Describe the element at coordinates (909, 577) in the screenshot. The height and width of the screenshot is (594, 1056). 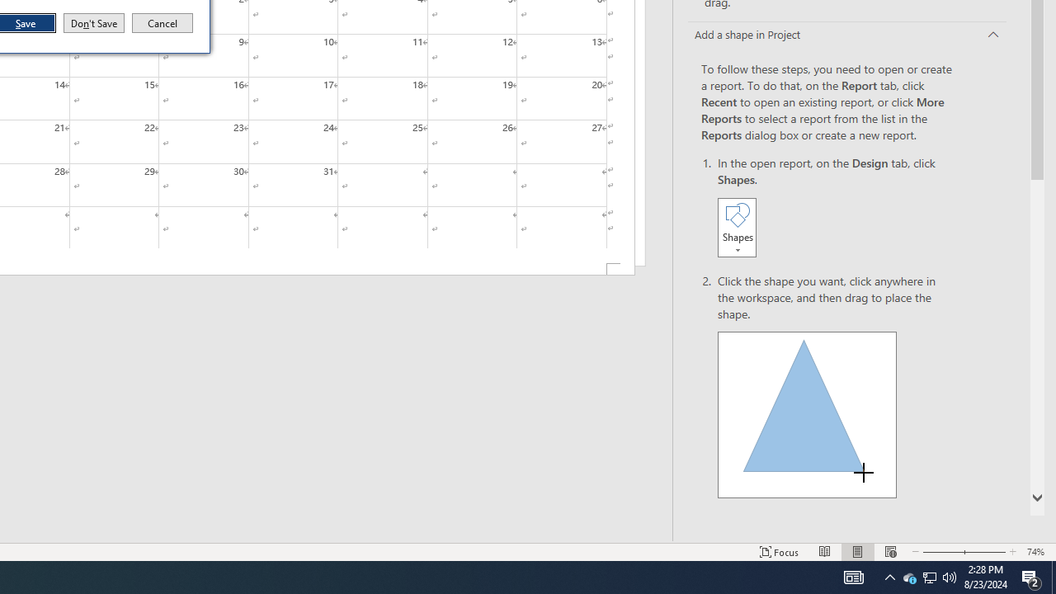
I see `Add a shape in Project` at that location.